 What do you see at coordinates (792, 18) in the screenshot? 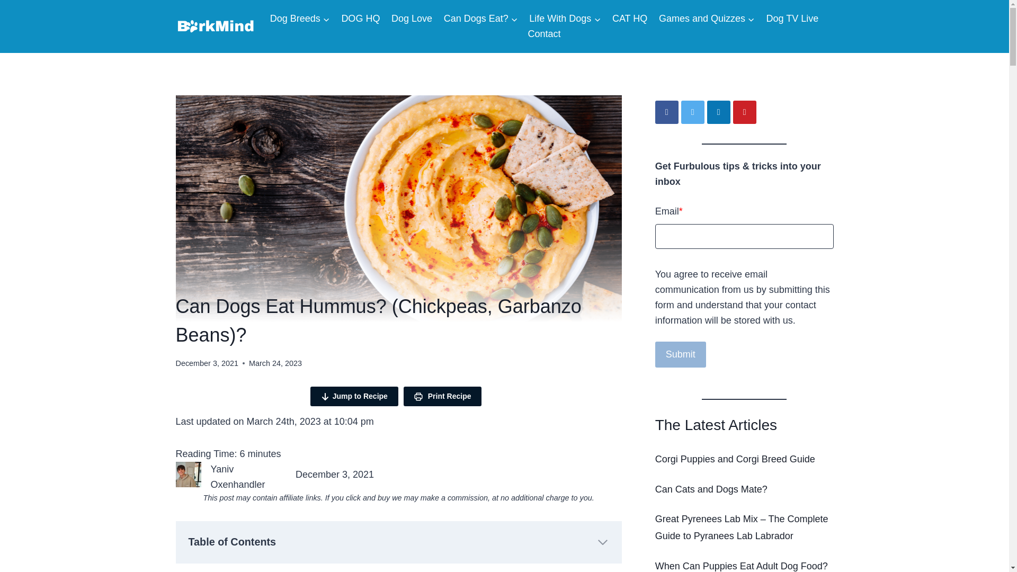
I see `Dog TV Live` at bounding box center [792, 18].